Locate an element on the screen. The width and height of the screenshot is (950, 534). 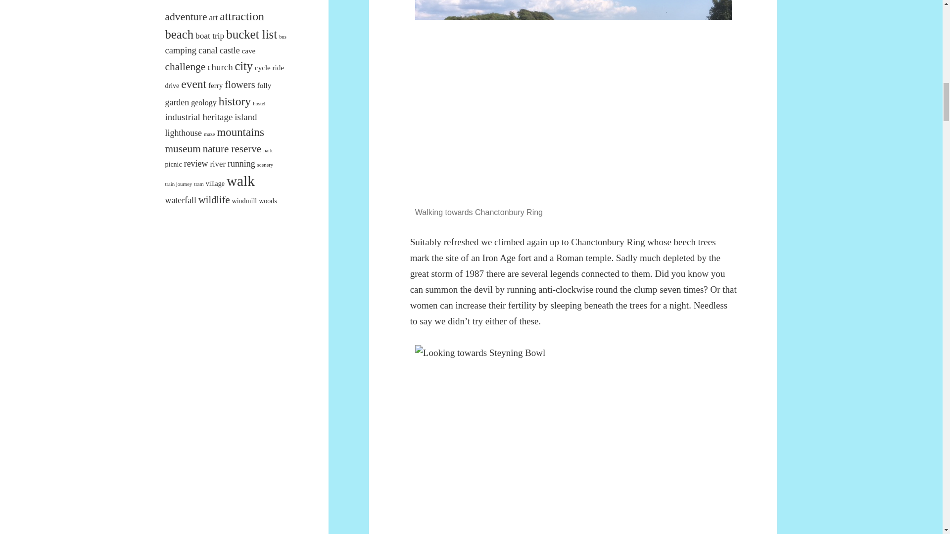
church is located at coordinates (220, 67).